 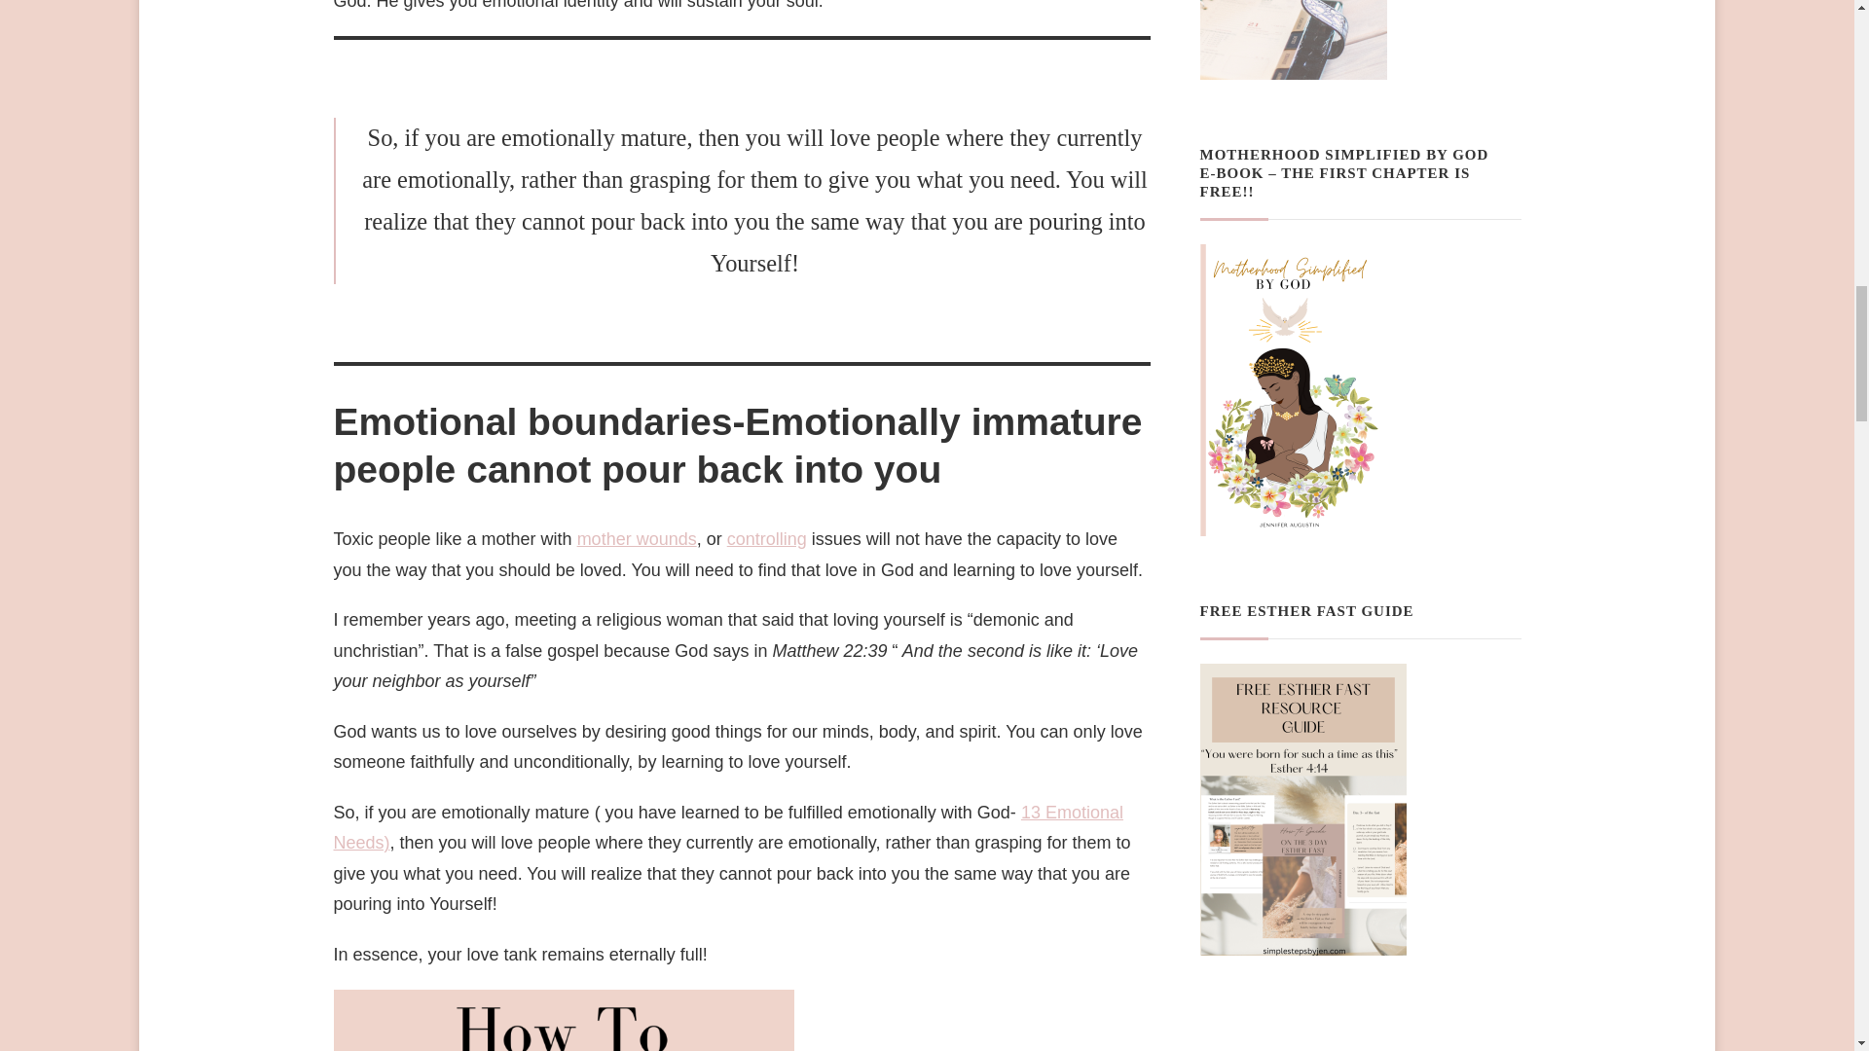 I want to click on Are You a Controlling Mother? How To Recognize Toxic Signs, so click(x=767, y=539).